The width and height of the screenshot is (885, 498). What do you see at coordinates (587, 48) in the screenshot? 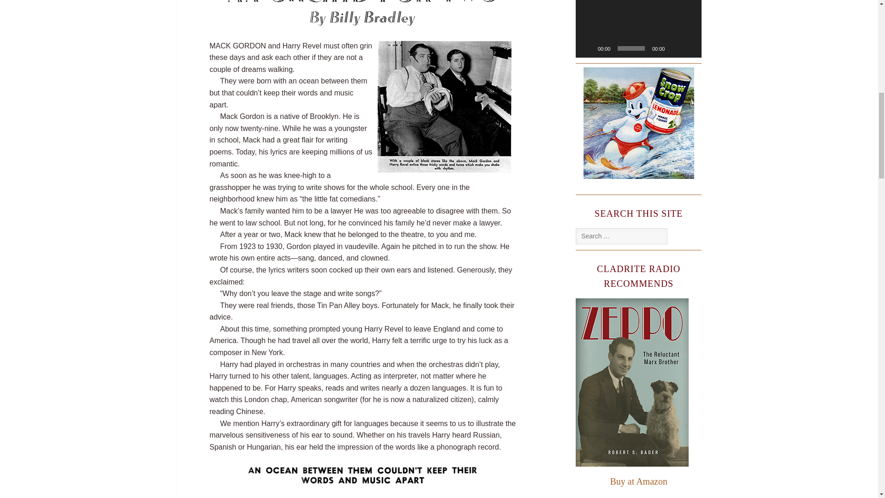
I see `Play` at bounding box center [587, 48].